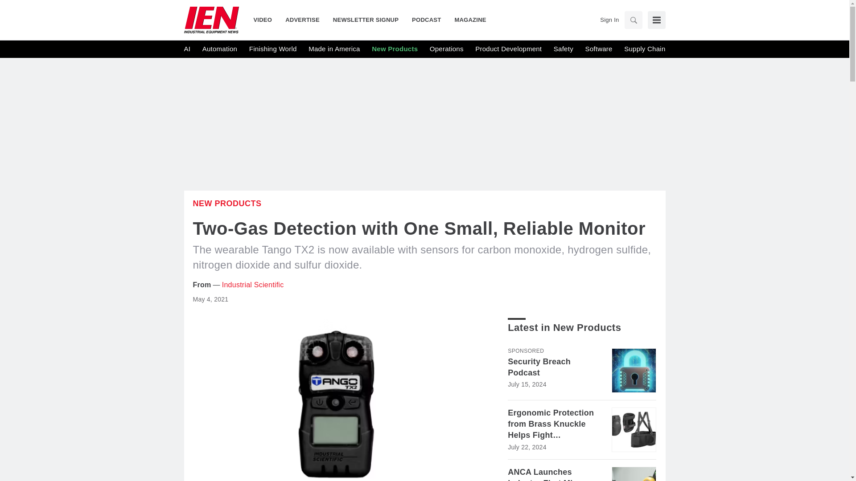  Describe the element at coordinates (426, 20) in the screenshot. I see `PODCAST` at that location.